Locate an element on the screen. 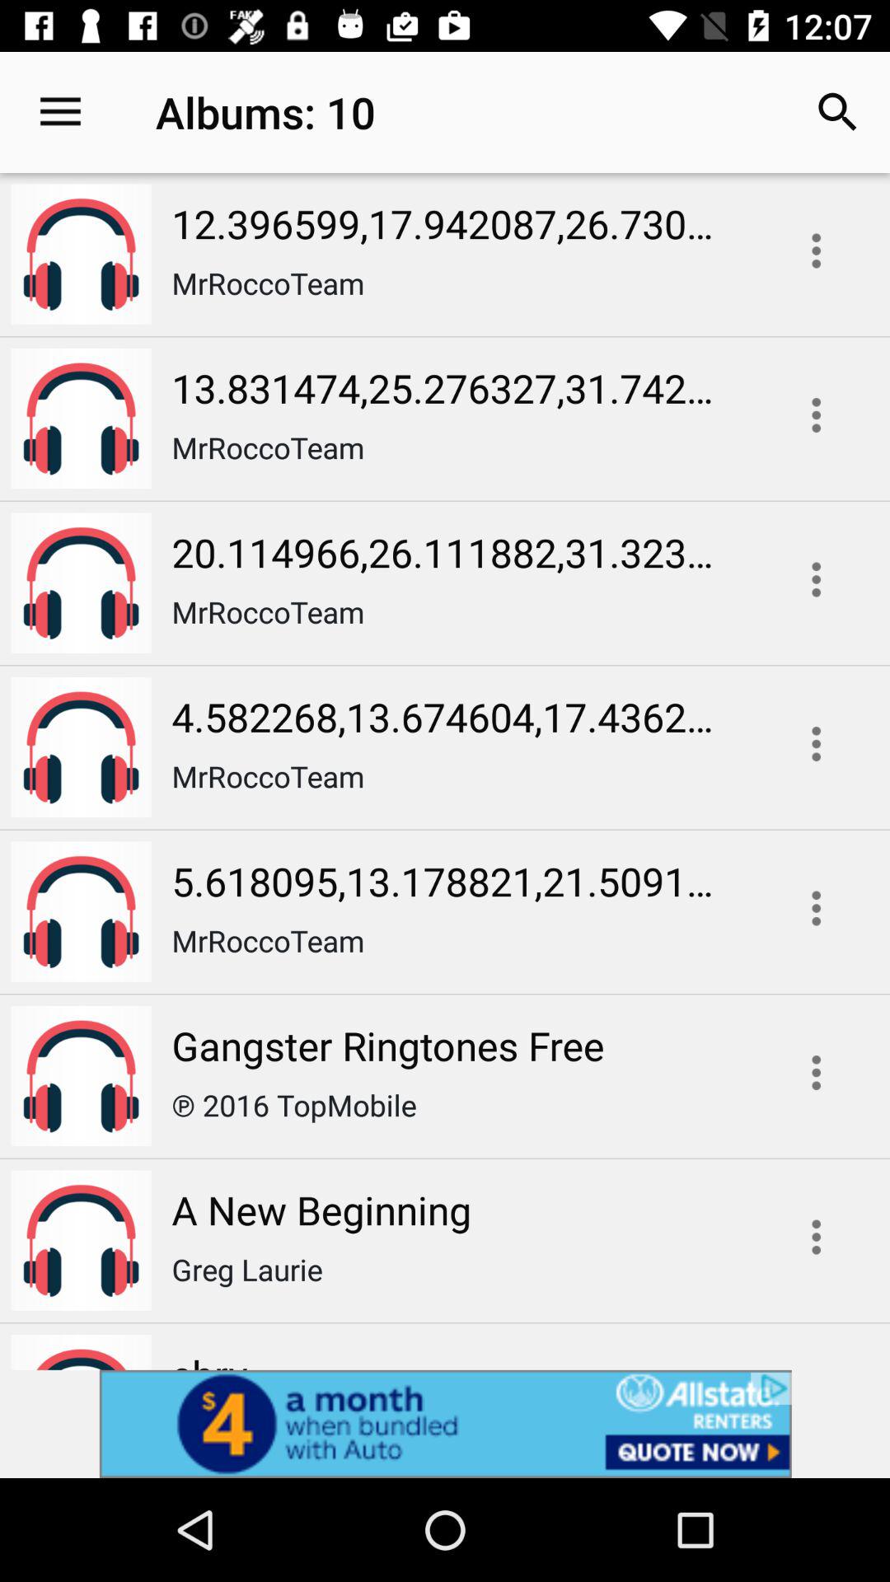  additional information is located at coordinates (816, 743).